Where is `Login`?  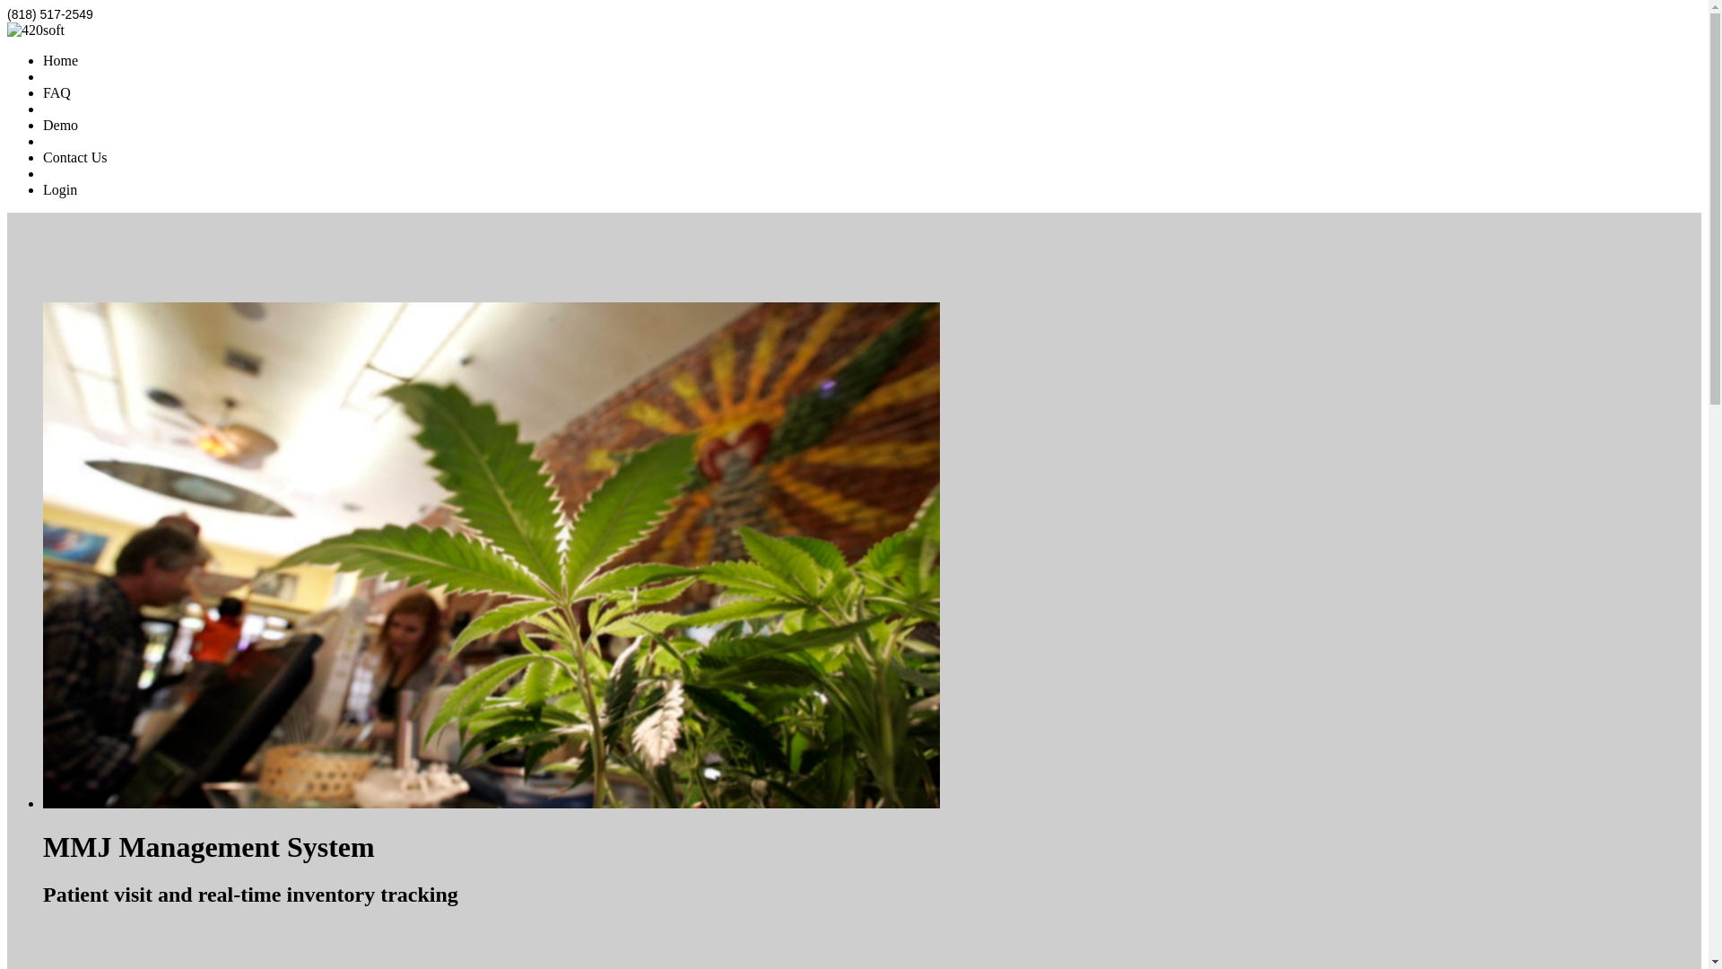
Login is located at coordinates (60, 190).